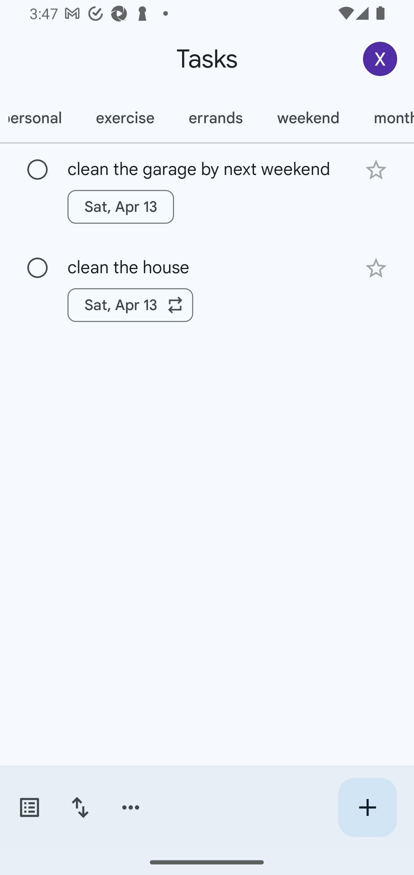 This screenshot has width=414, height=875. What do you see at coordinates (385, 118) in the screenshot?
I see `monthly` at bounding box center [385, 118].